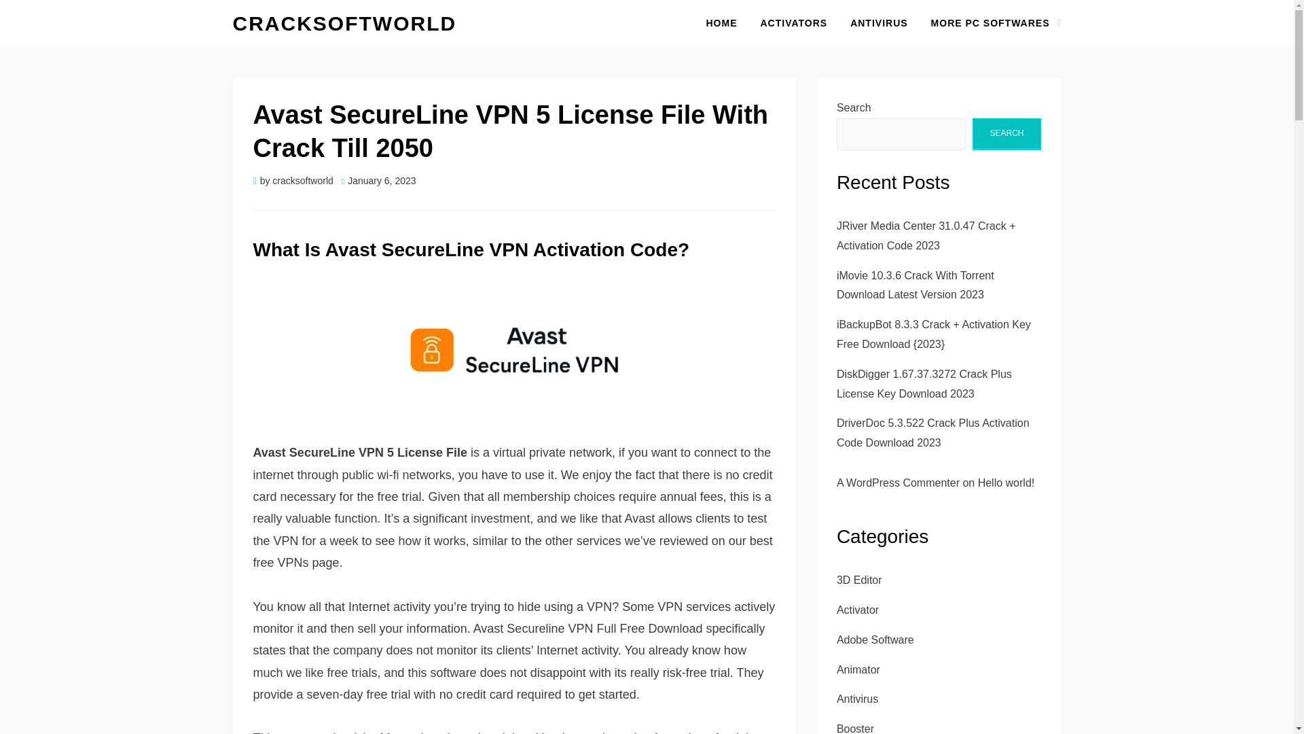 This screenshot has width=1304, height=734. Describe the element at coordinates (1007, 134) in the screenshot. I see `SEARCH` at that location.